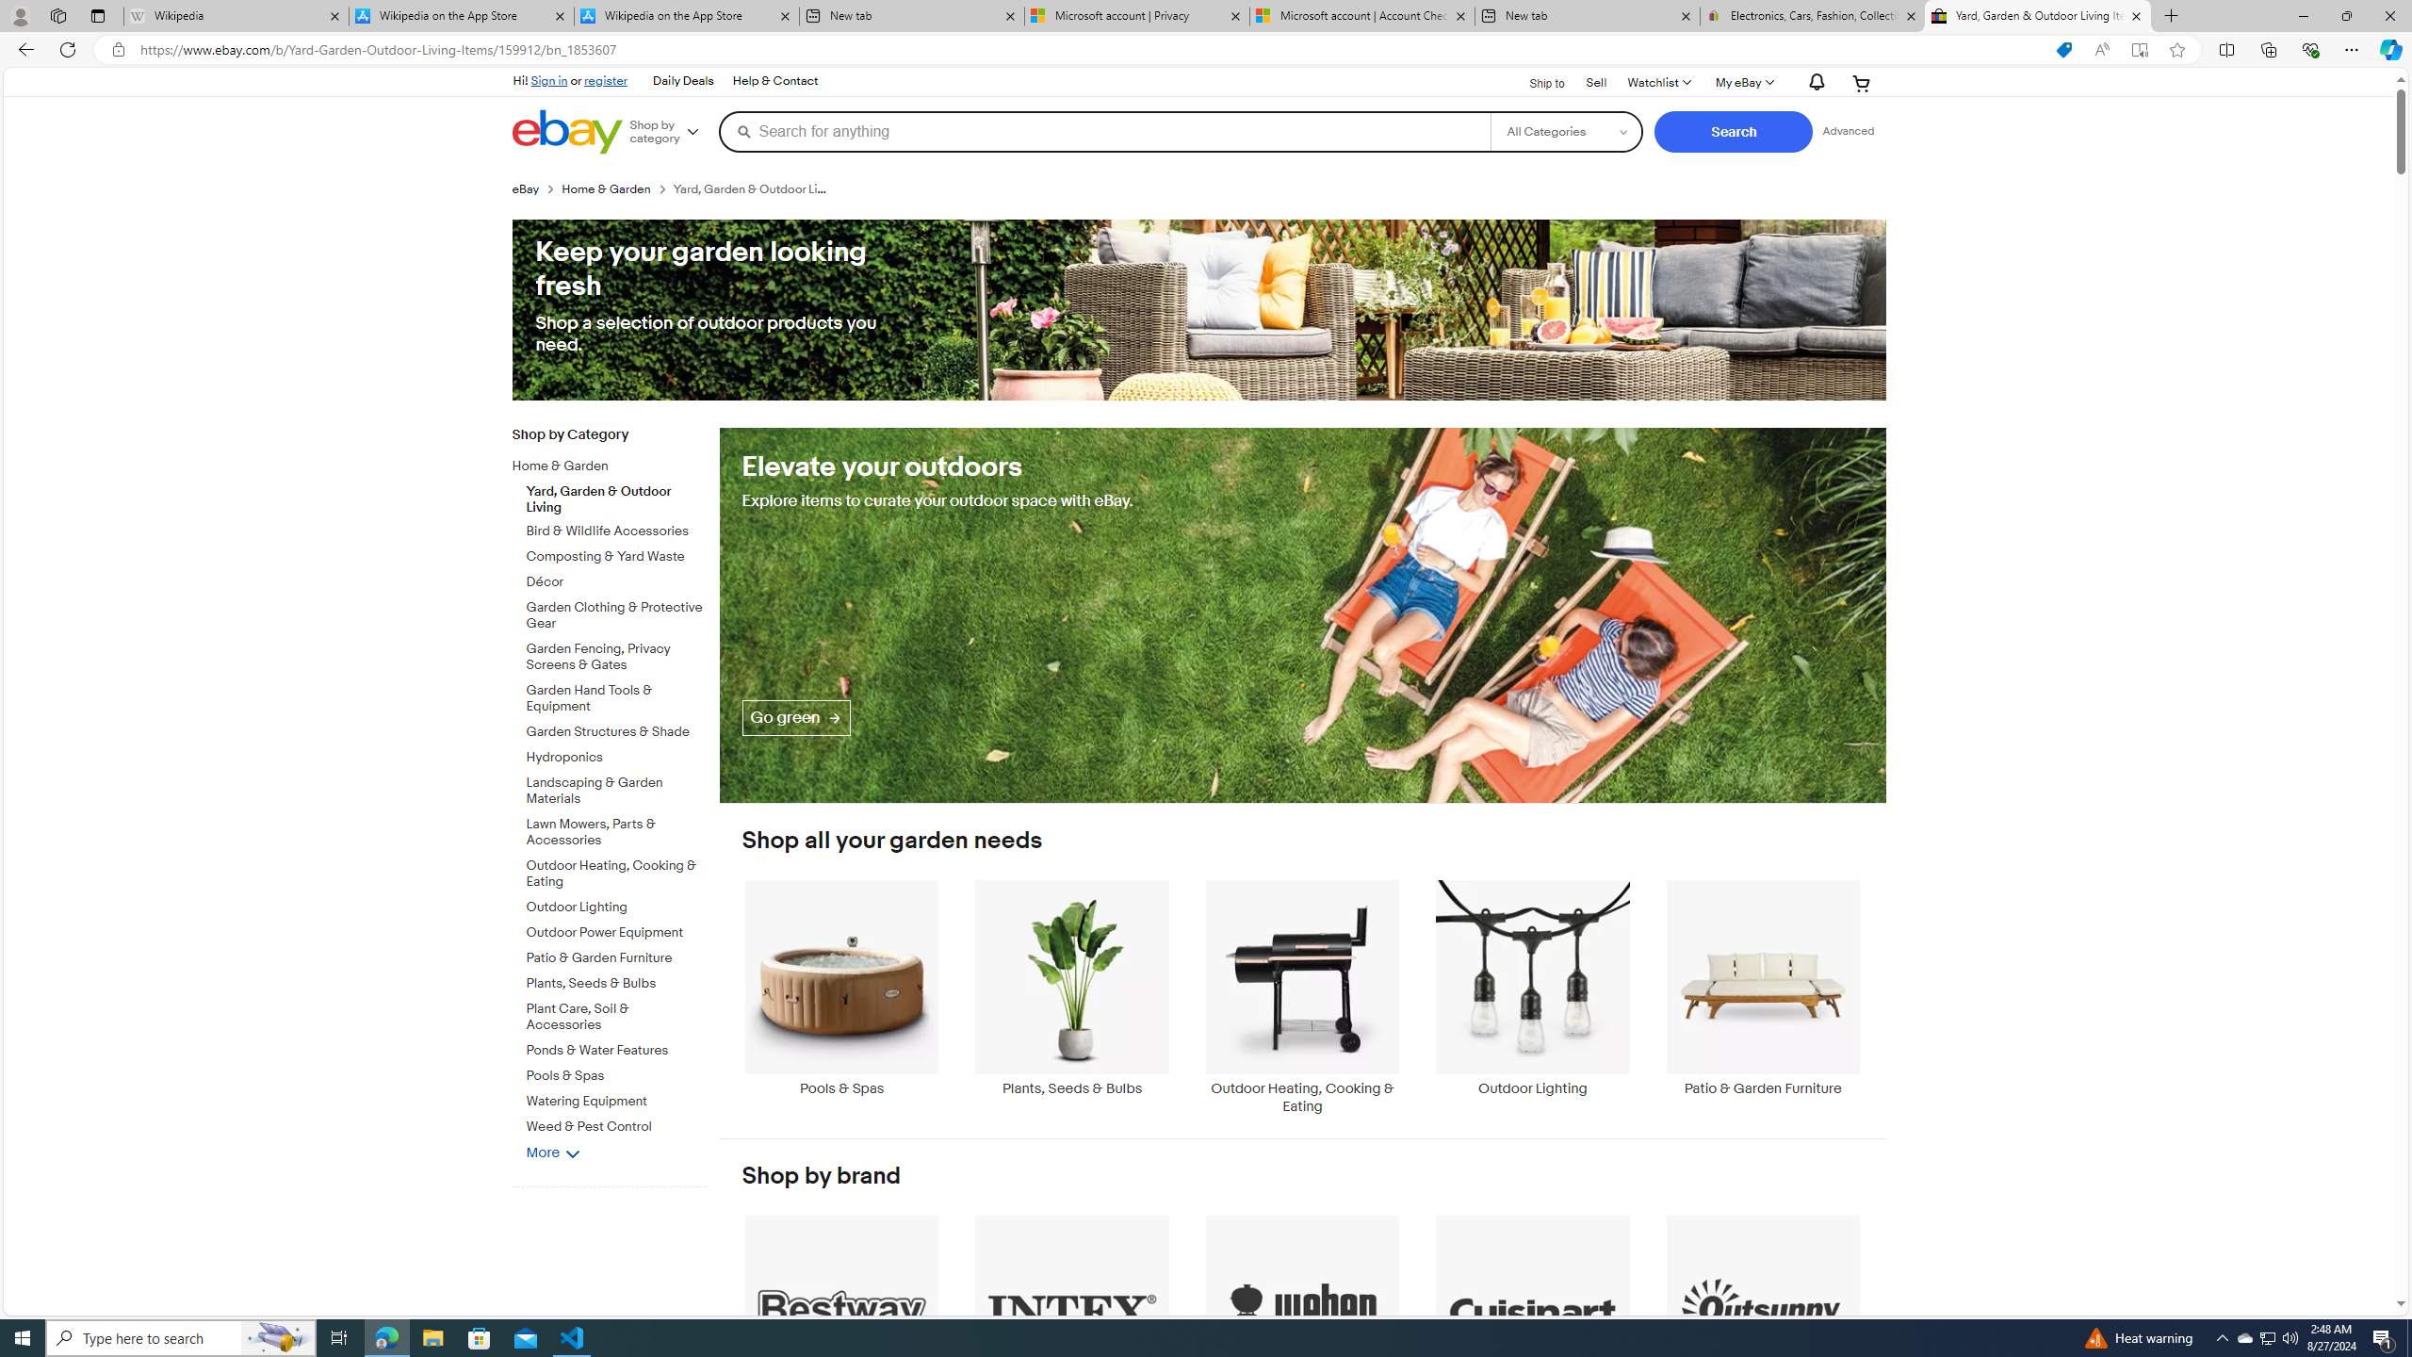 The image size is (2412, 1357). Describe the element at coordinates (841, 988) in the screenshot. I see `Pools & Spas` at that location.